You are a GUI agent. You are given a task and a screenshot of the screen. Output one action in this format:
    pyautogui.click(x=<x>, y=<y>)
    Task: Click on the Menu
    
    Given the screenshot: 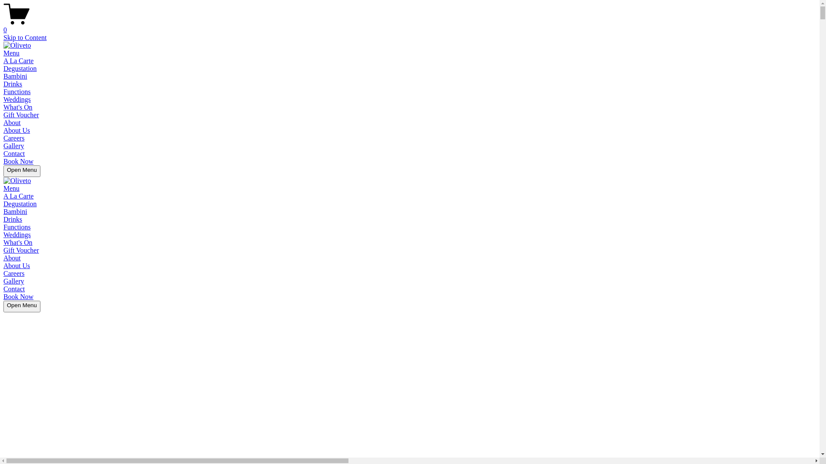 What is the action you would take?
    pyautogui.click(x=11, y=53)
    